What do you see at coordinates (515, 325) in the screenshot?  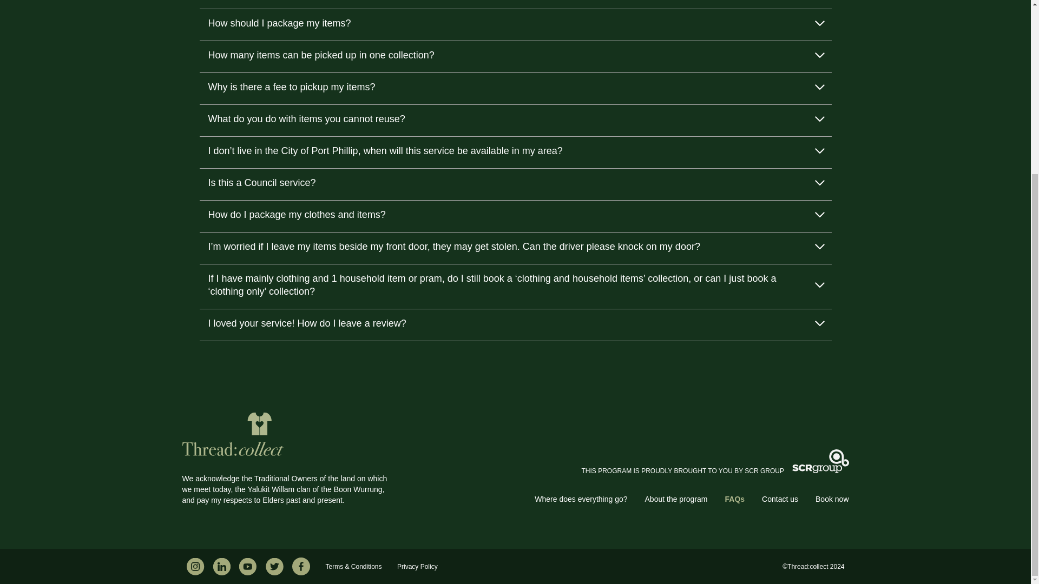 I see `I loved your service! How do I leave a review?` at bounding box center [515, 325].